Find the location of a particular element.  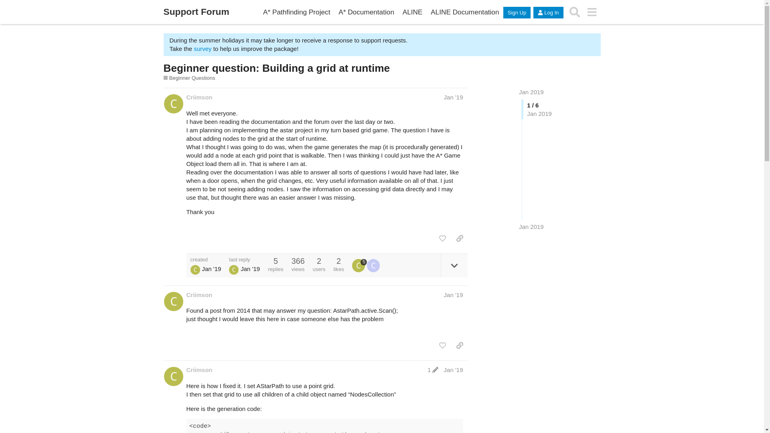

5 is located at coordinates (359, 265).